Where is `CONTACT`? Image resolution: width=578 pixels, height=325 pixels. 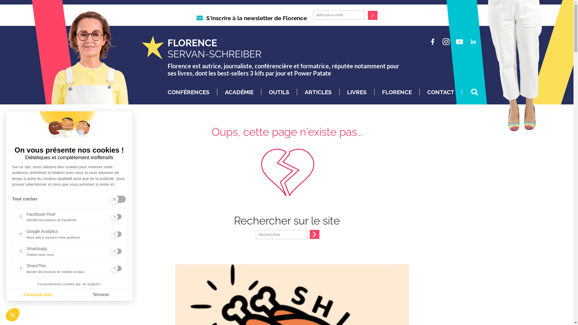 CONTACT is located at coordinates (440, 92).